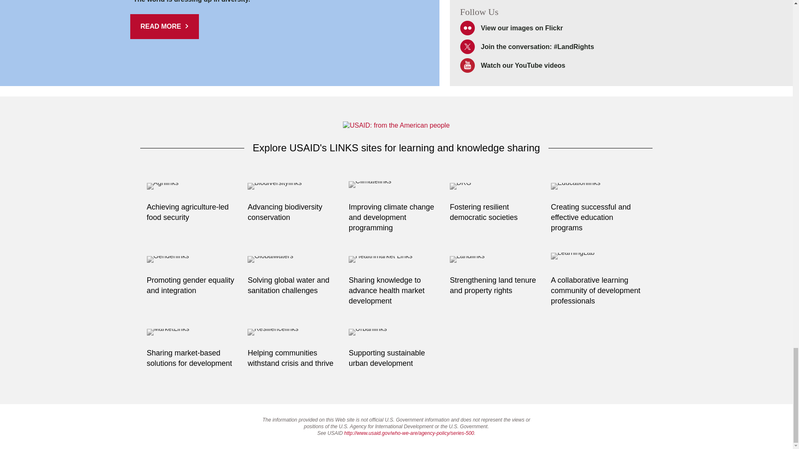 This screenshot has height=449, width=799. Describe the element at coordinates (295, 261) in the screenshot. I see `Go to Globalwaters` at that location.